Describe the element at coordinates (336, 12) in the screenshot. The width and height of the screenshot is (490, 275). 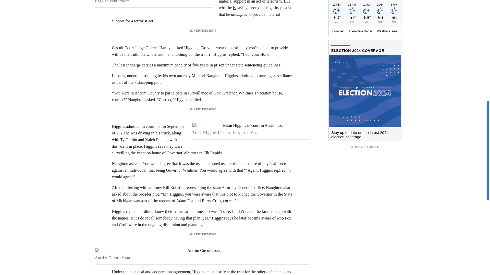
I see `Clear` at that location.